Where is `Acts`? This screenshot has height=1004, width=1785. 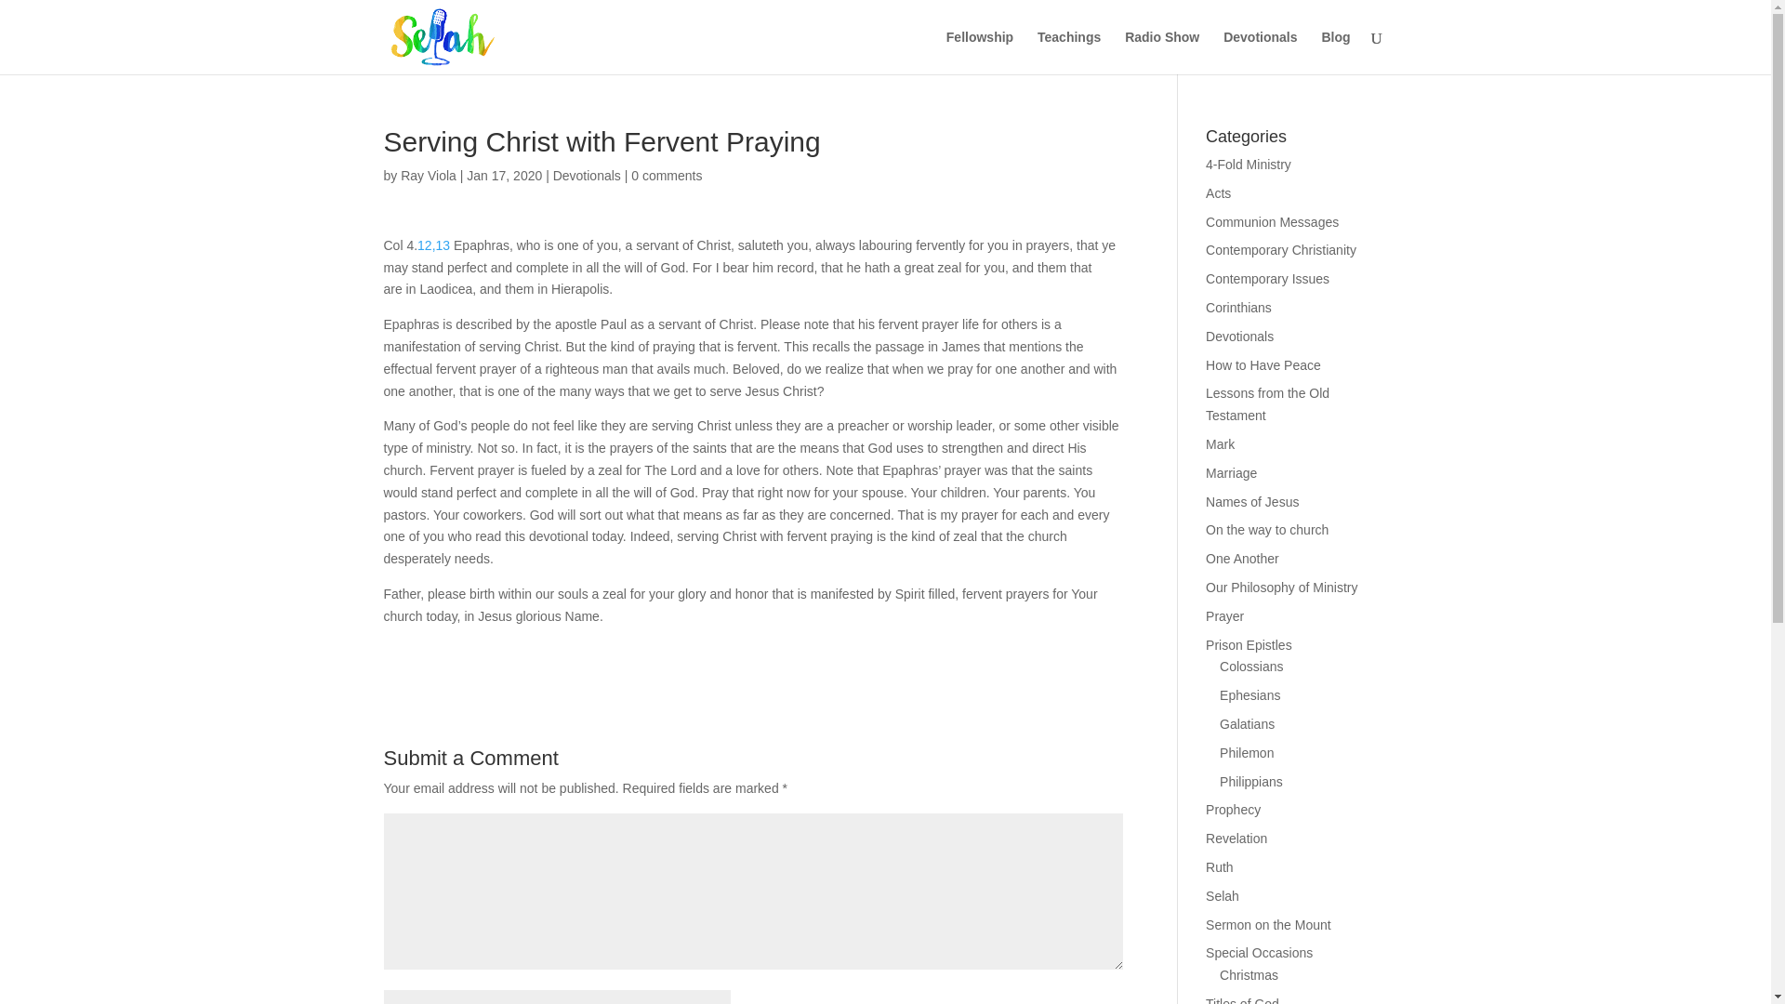 Acts is located at coordinates (1218, 193).